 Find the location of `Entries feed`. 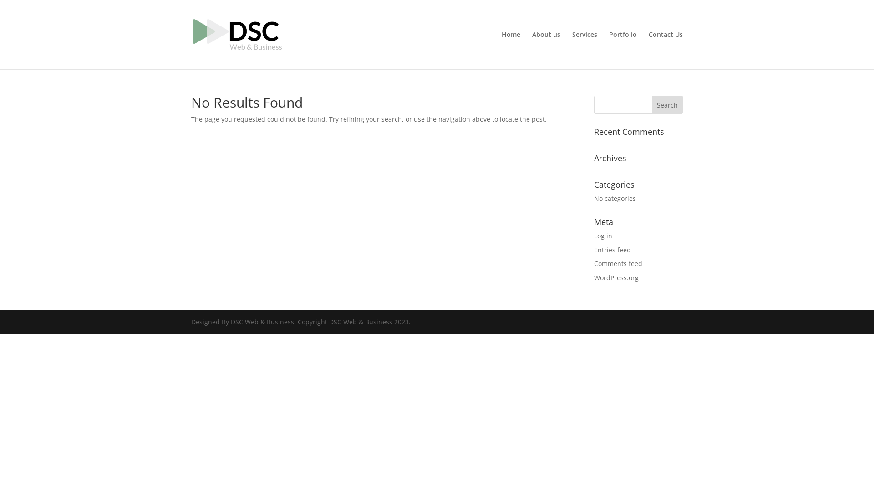

Entries feed is located at coordinates (613, 250).